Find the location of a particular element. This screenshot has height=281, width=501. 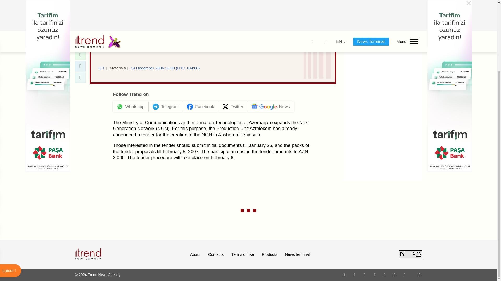

Youtube is located at coordinates (374, 274).